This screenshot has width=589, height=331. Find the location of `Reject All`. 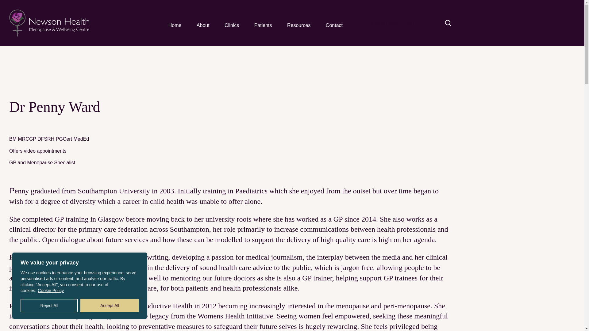

Reject All is located at coordinates (49, 306).